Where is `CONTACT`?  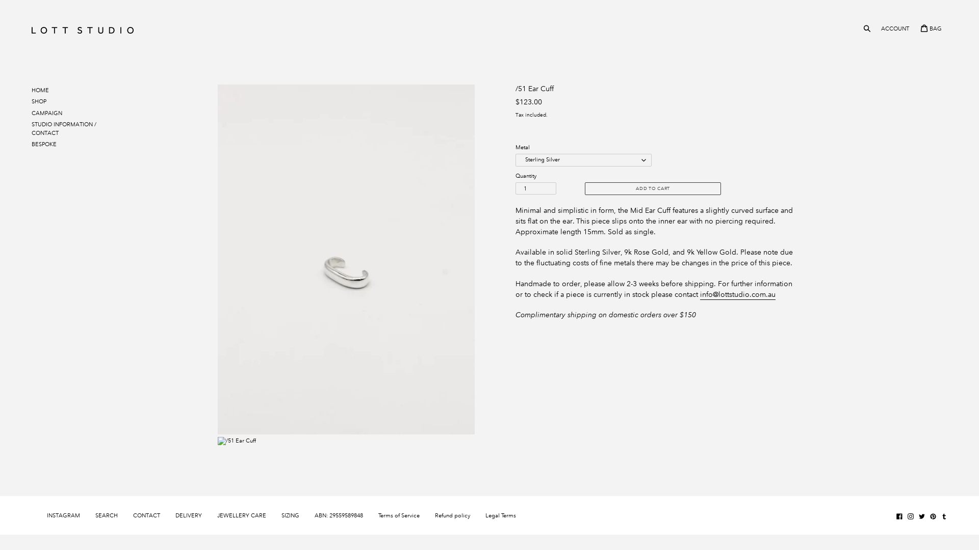
CONTACT is located at coordinates (147, 515).